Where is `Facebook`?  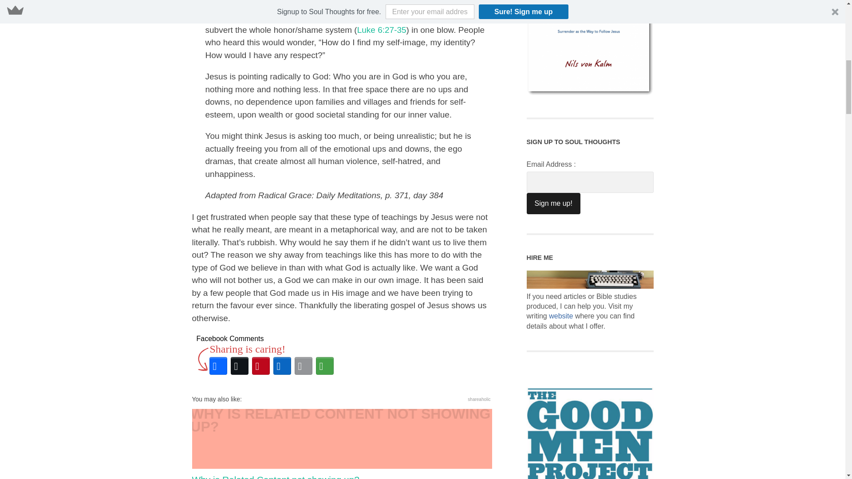 Facebook is located at coordinates (218, 365).